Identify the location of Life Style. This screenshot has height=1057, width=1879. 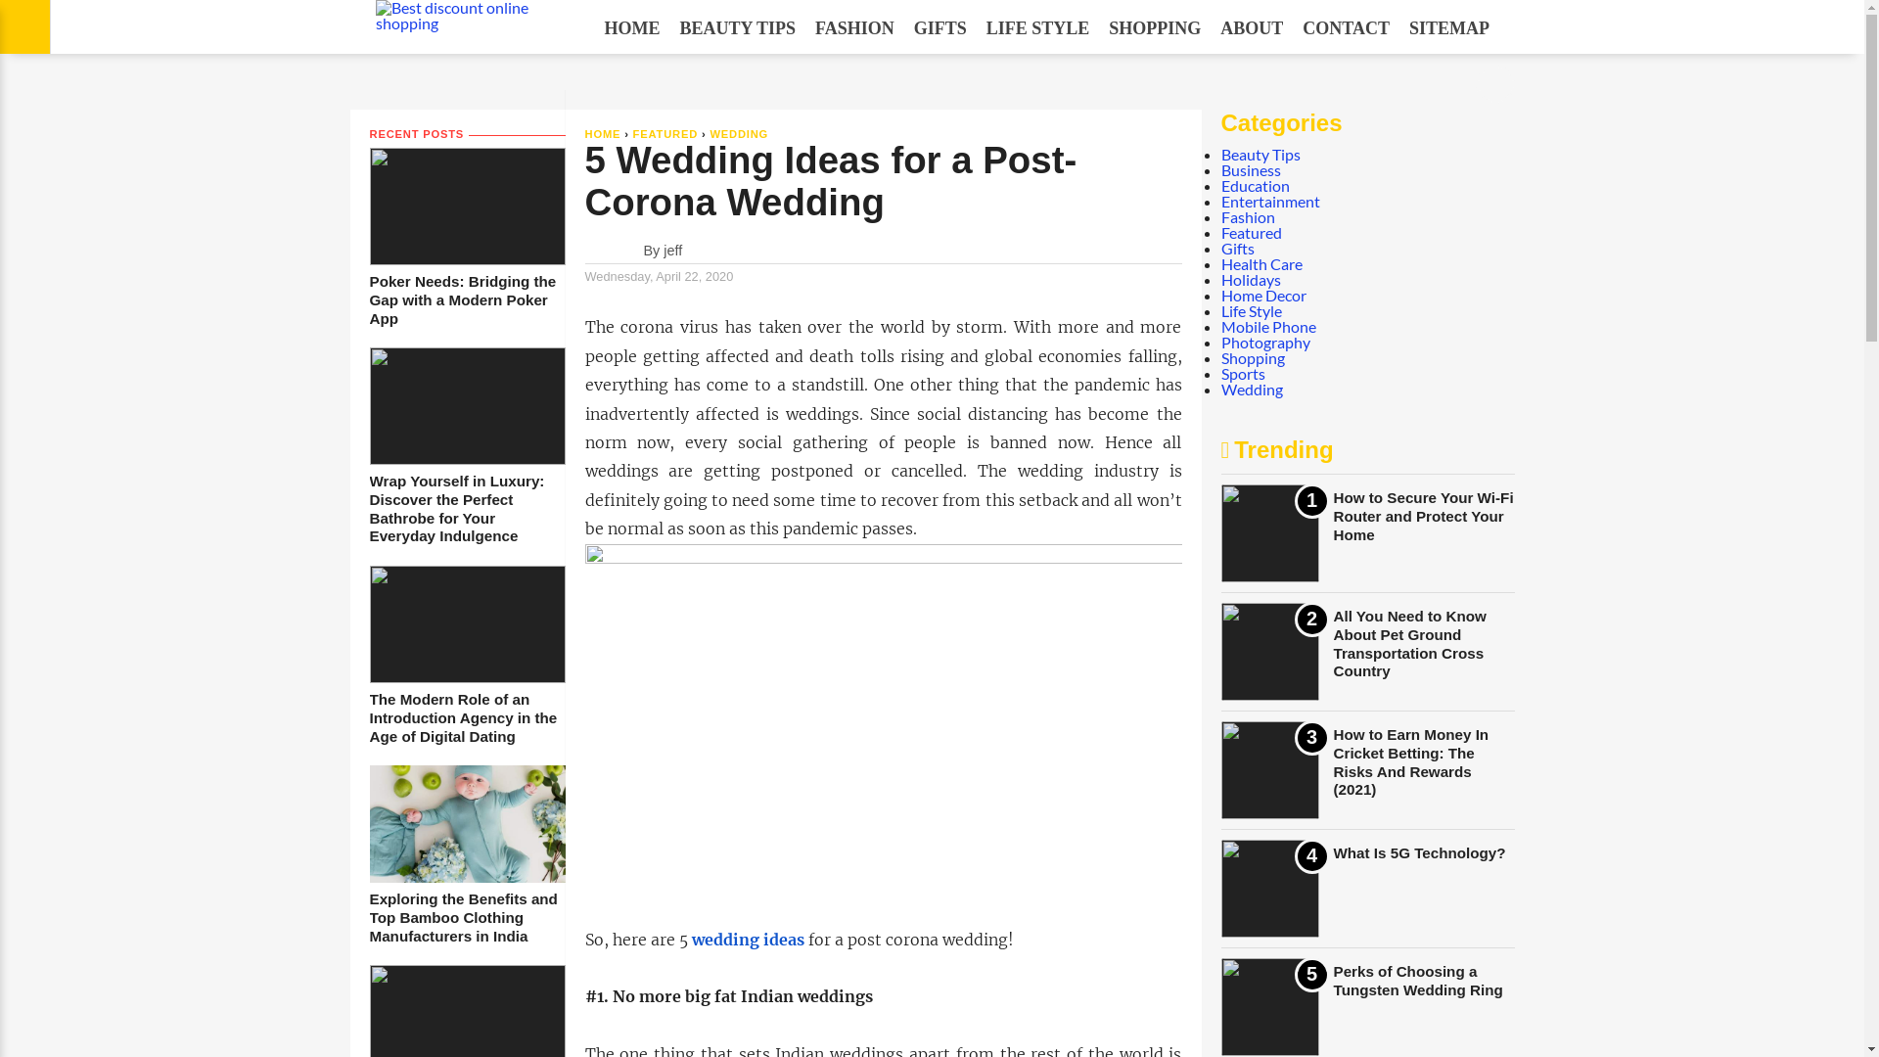
(1252, 311).